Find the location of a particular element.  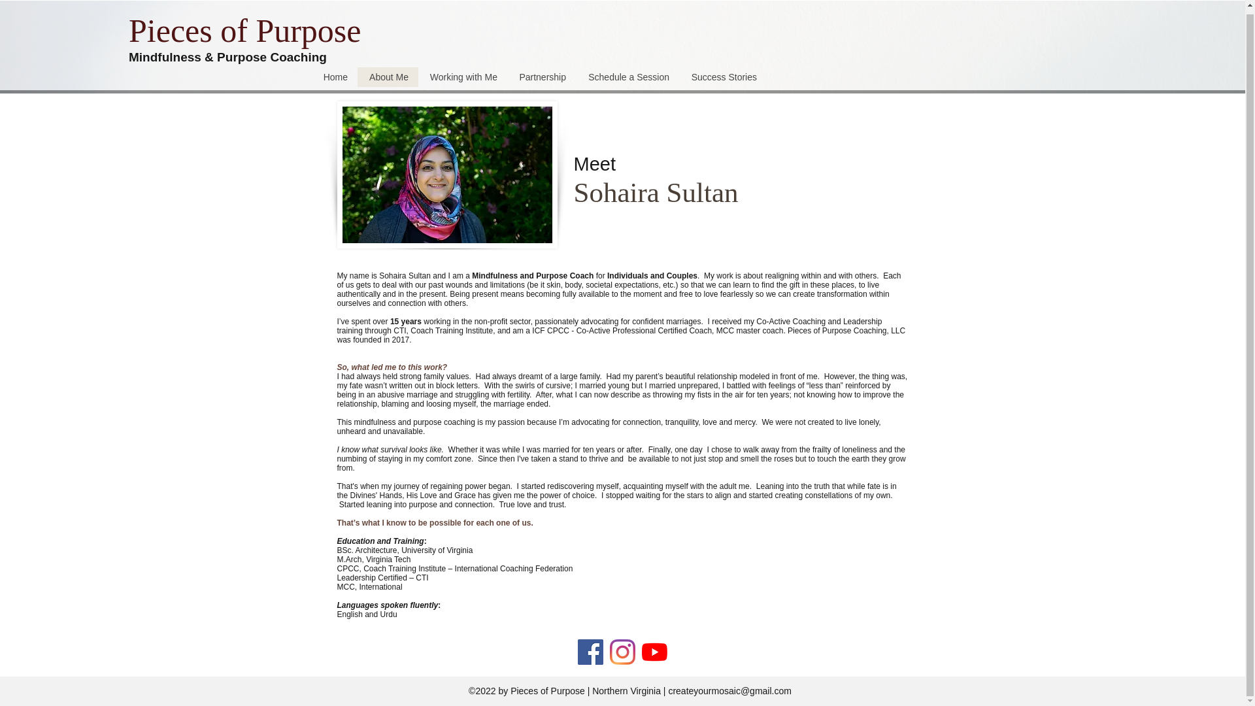

Pieces of Purpose  is located at coordinates (248, 26).